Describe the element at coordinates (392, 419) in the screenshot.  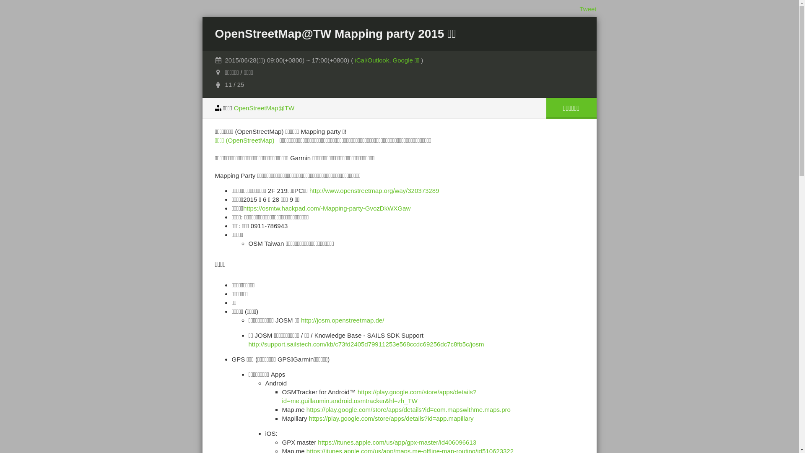
I see `https://play.google.com/store/apps/details?id=app.mapillary` at that location.